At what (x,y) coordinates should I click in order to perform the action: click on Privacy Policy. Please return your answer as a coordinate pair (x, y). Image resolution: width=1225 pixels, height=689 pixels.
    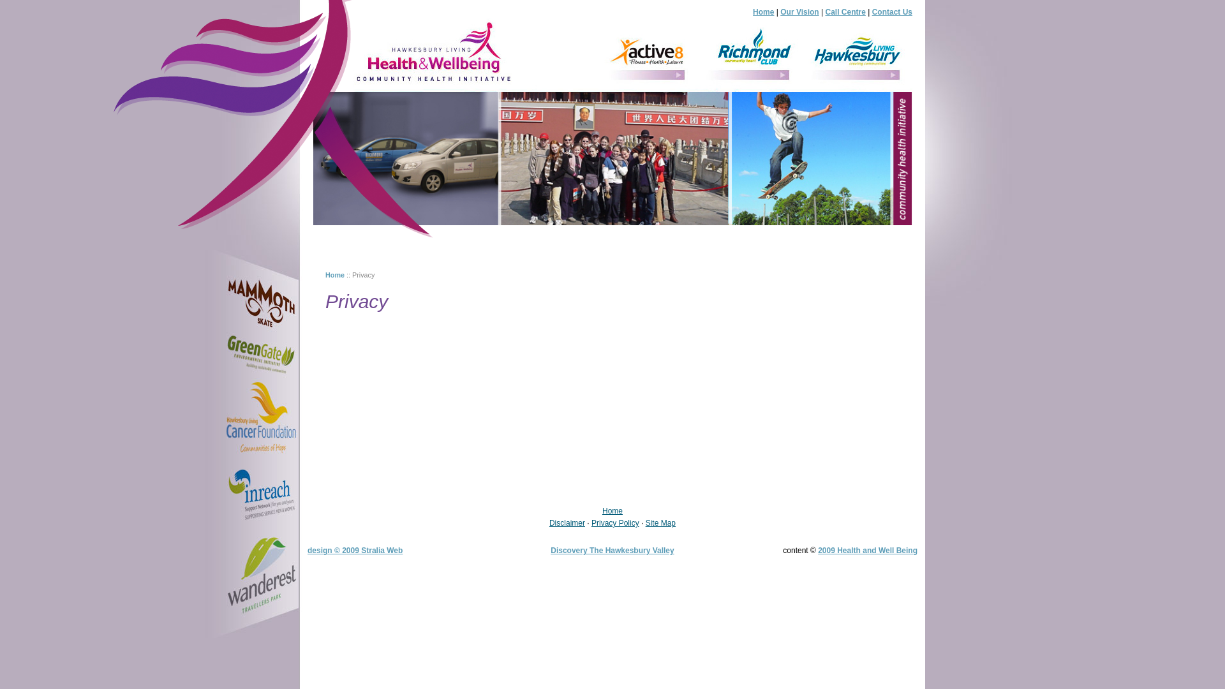
    Looking at the image, I should click on (615, 523).